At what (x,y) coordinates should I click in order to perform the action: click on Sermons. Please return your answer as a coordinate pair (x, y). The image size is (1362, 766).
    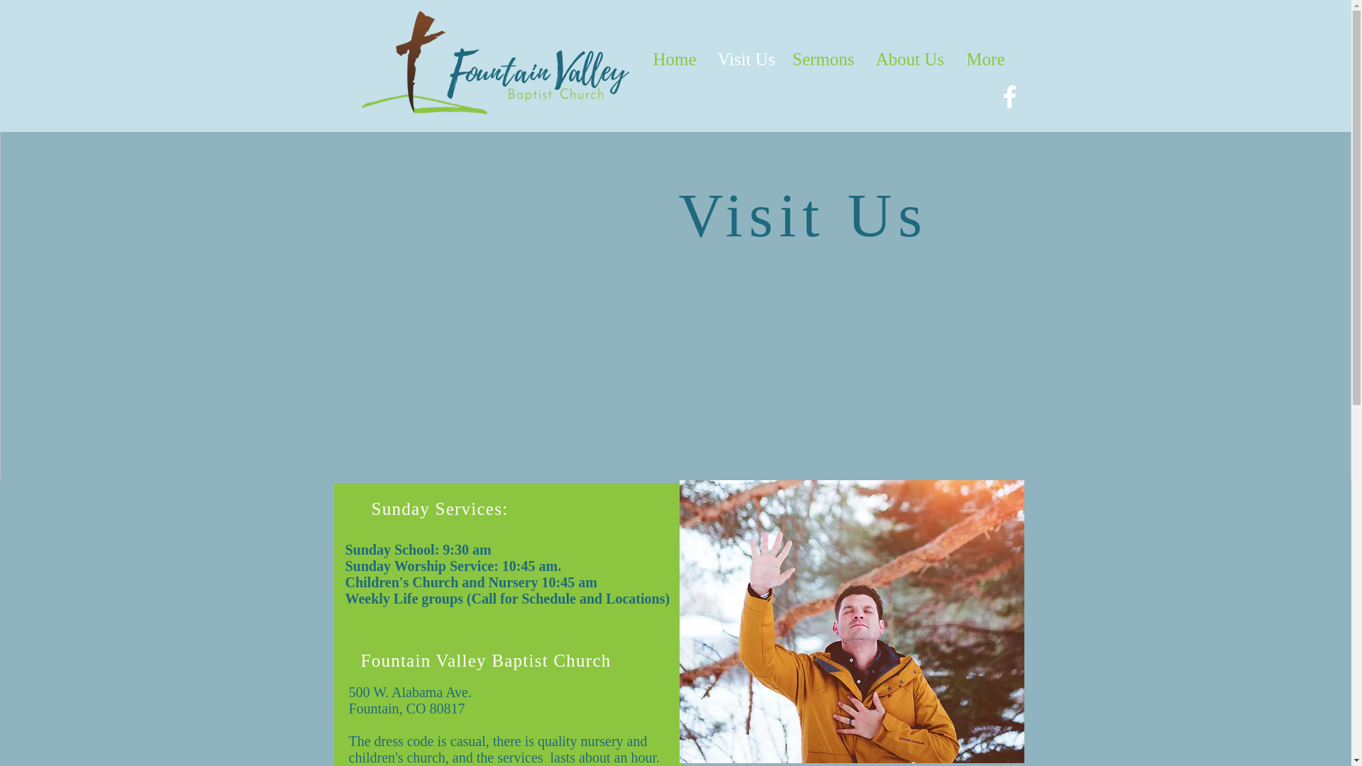
    Looking at the image, I should click on (823, 59).